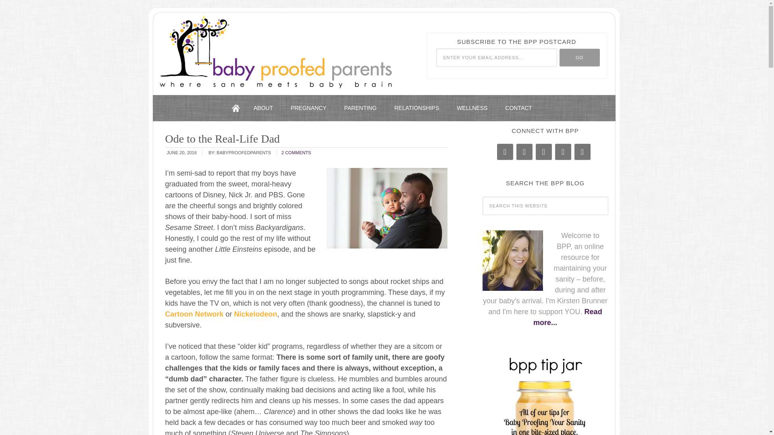 The height and width of the screenshot is (435, 774). I want to click on Nickelodeon, so click(256, 314).